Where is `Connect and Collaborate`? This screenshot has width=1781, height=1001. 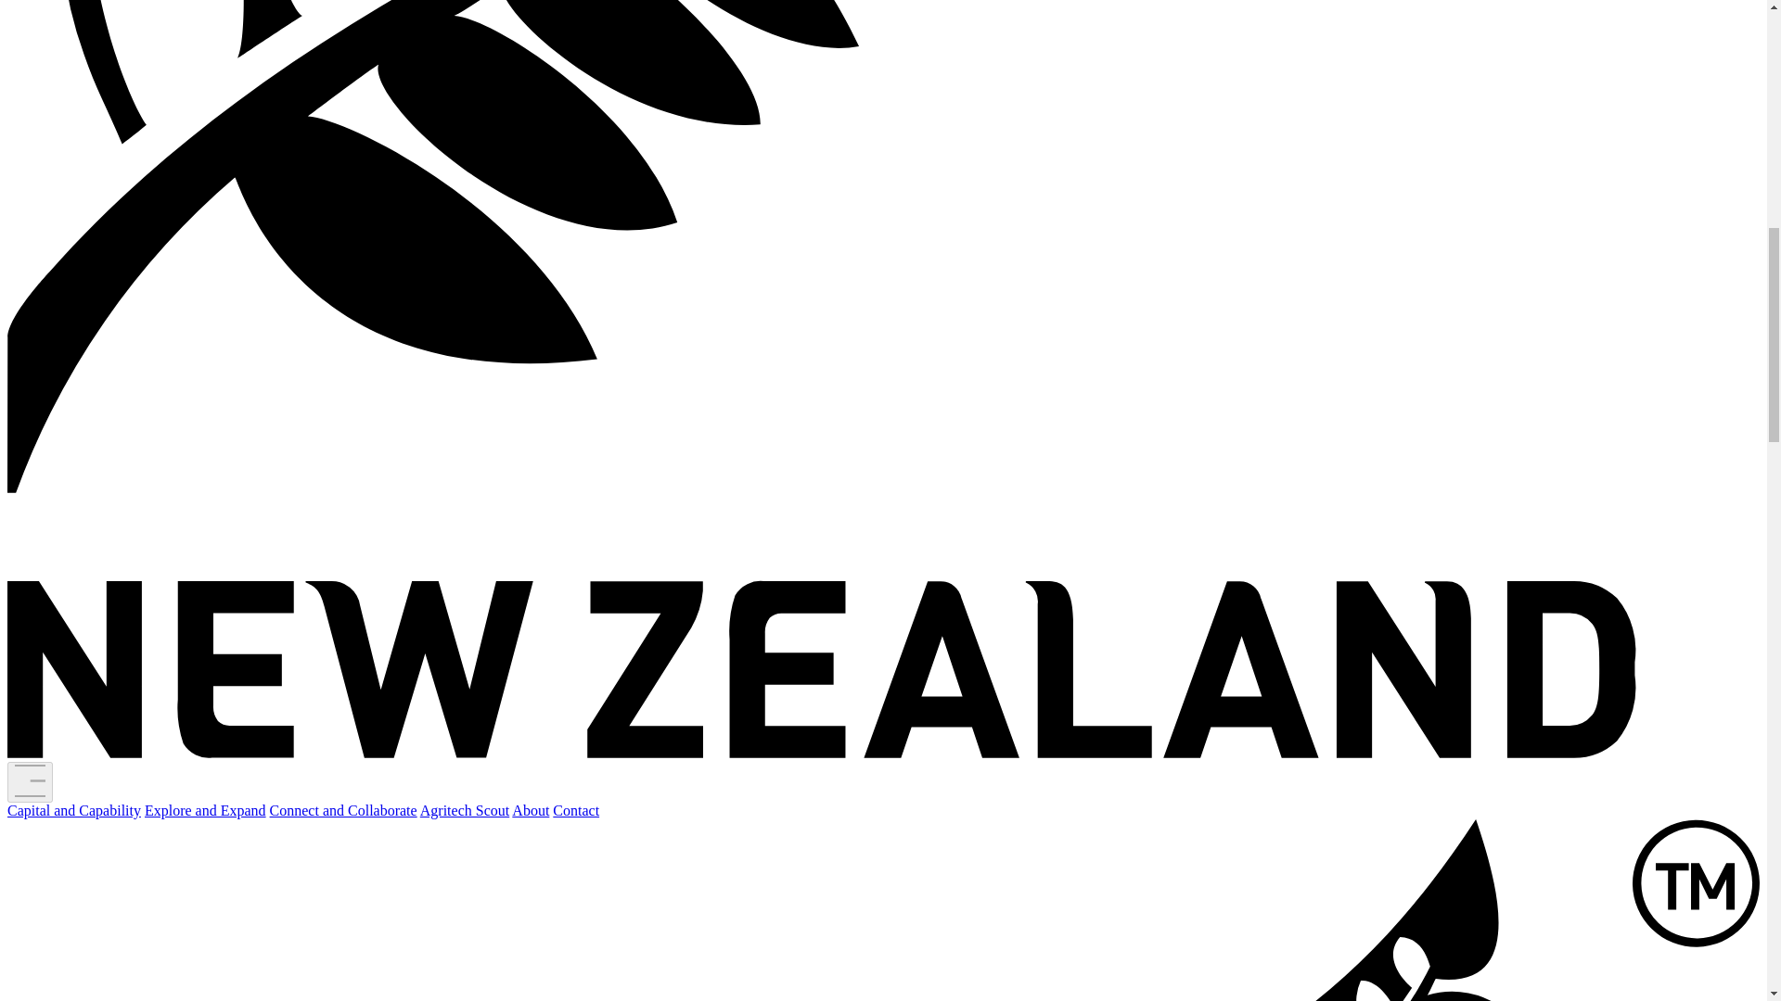 Connect and Collaborate is located at coordinates (343, 810).